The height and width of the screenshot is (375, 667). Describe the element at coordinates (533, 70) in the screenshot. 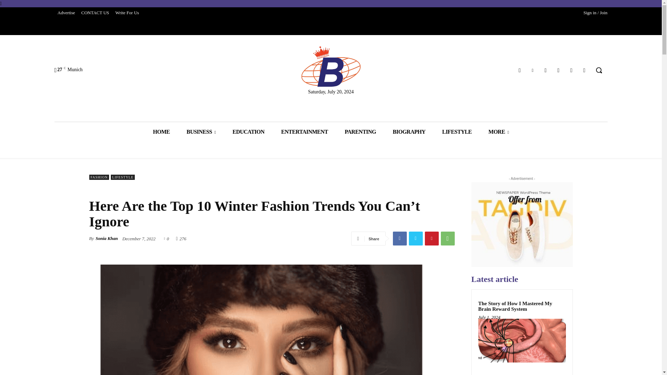

I see `Linkedin` at that location.